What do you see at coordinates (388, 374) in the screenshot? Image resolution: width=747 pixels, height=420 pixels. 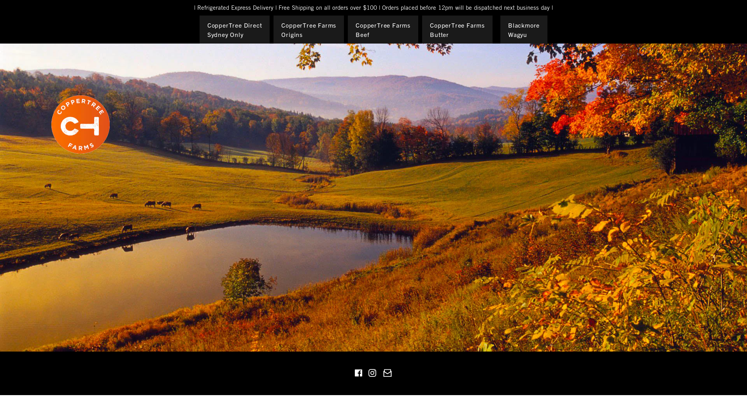 I see `Email` at bounding box center [388, 374].